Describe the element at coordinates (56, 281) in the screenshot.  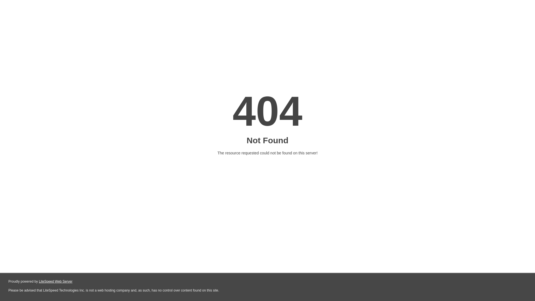
I see `LiteSpeed Web Server` at that location.